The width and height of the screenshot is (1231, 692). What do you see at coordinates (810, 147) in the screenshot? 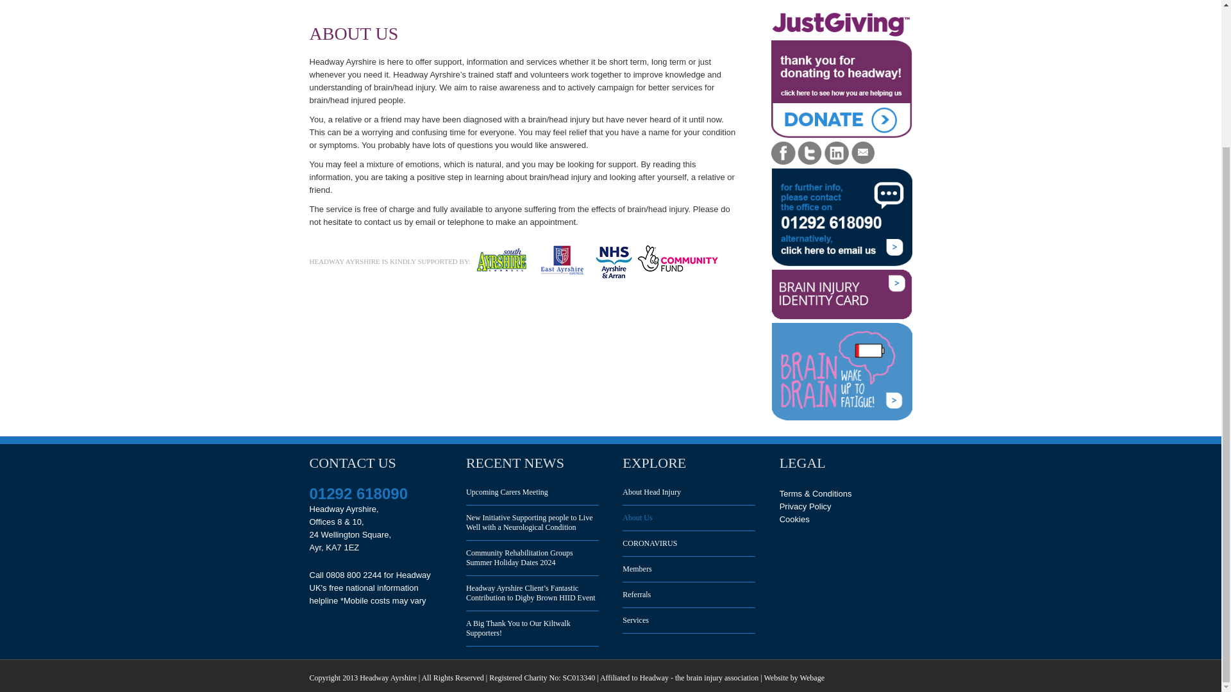
I see `Twitter` at bounding box center [810, 147].